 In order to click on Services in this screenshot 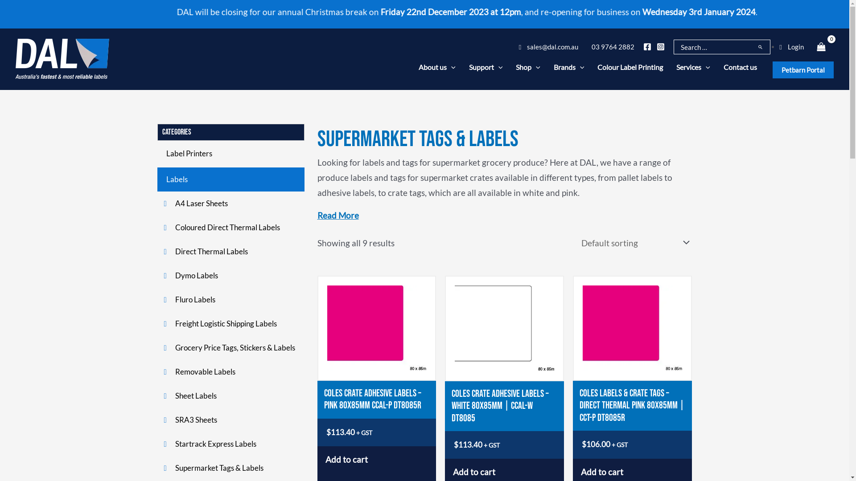, I will do `click(693, 67)`.